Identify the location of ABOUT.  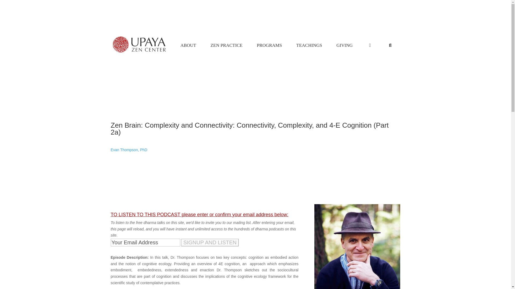
(188, 45).